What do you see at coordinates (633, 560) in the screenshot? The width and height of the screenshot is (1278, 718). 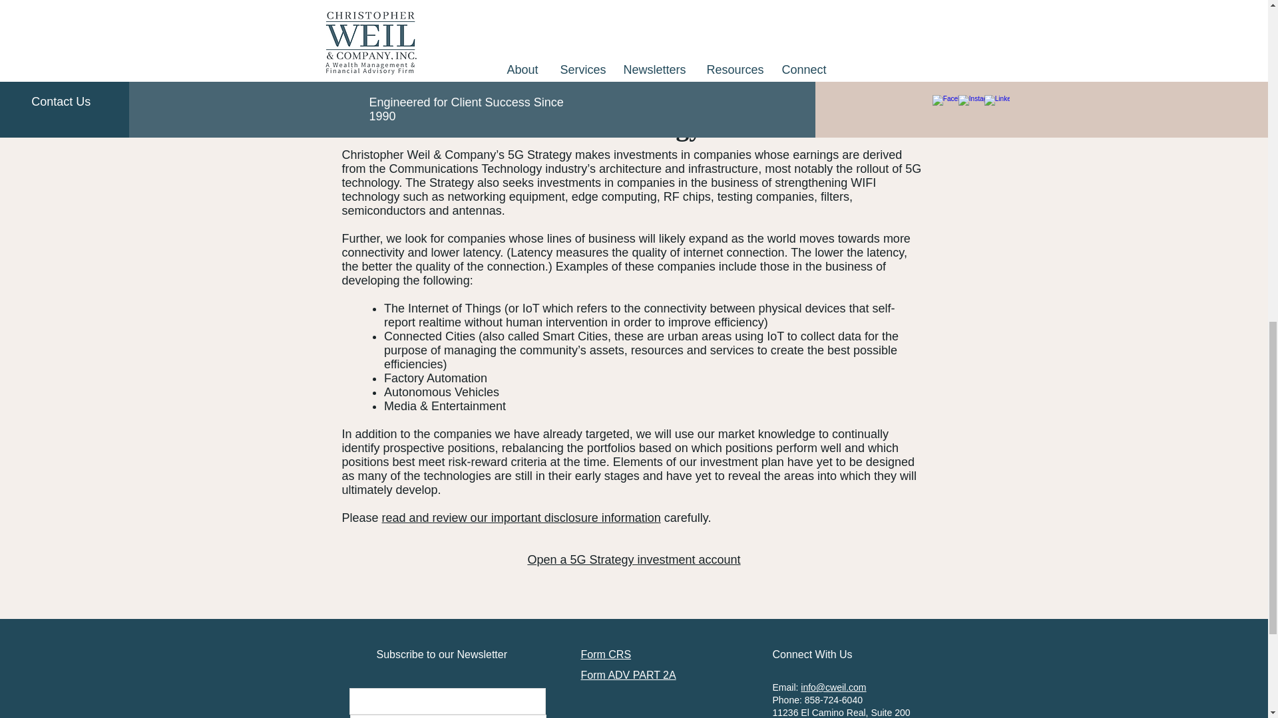 I see `Open a 5G Strategy investment account` at bounding box center [633, 560].